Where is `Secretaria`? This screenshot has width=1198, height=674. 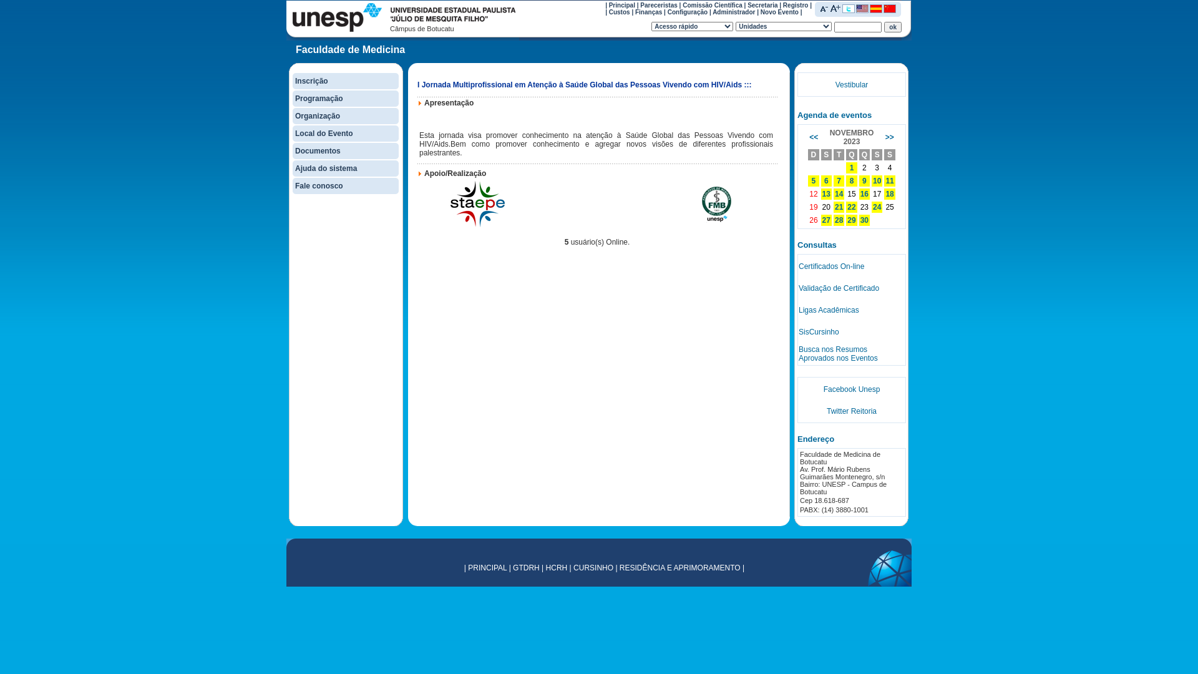
Secretaria is located at coordinates (762, 5).